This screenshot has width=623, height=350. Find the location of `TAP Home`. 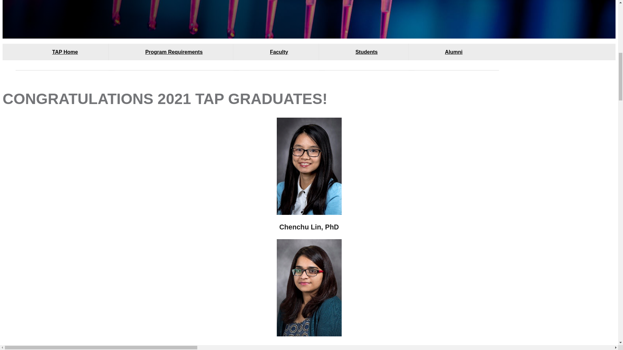

TAP Home is located at coordinates (65, 57).